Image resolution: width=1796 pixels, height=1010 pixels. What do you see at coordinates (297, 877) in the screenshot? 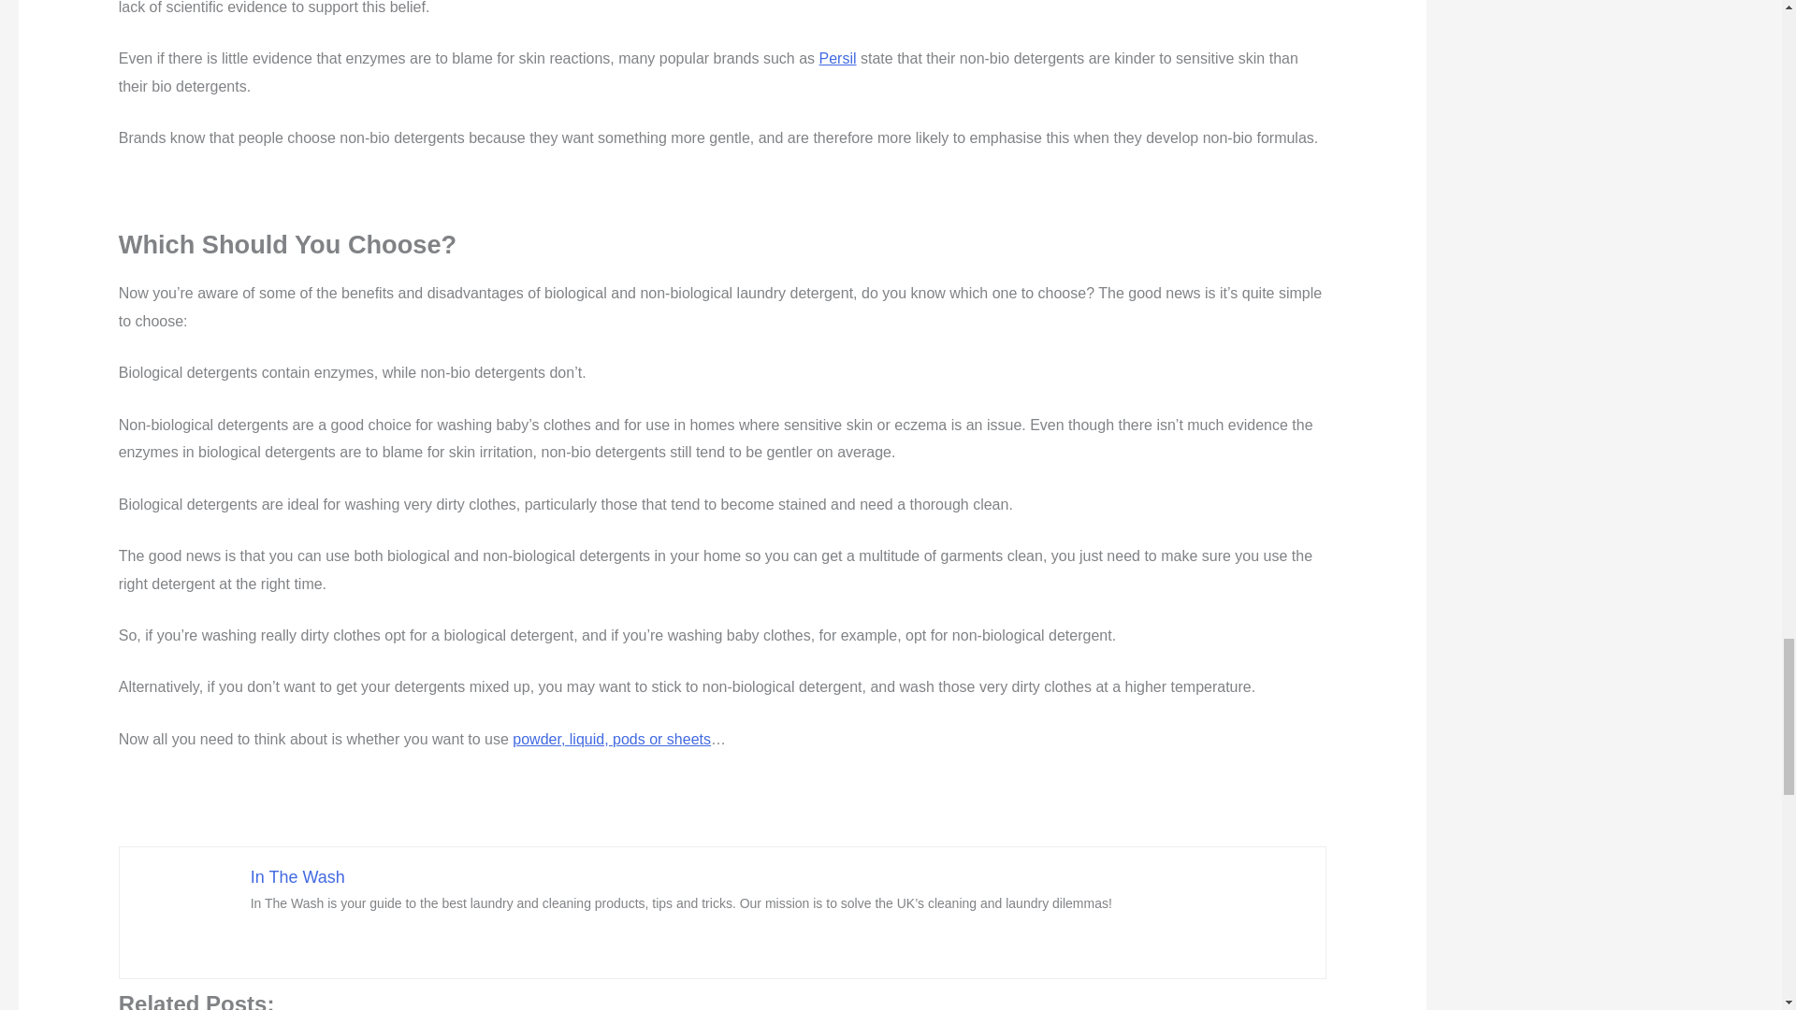
I see `In The Wash` at bounding box center [297, 877].